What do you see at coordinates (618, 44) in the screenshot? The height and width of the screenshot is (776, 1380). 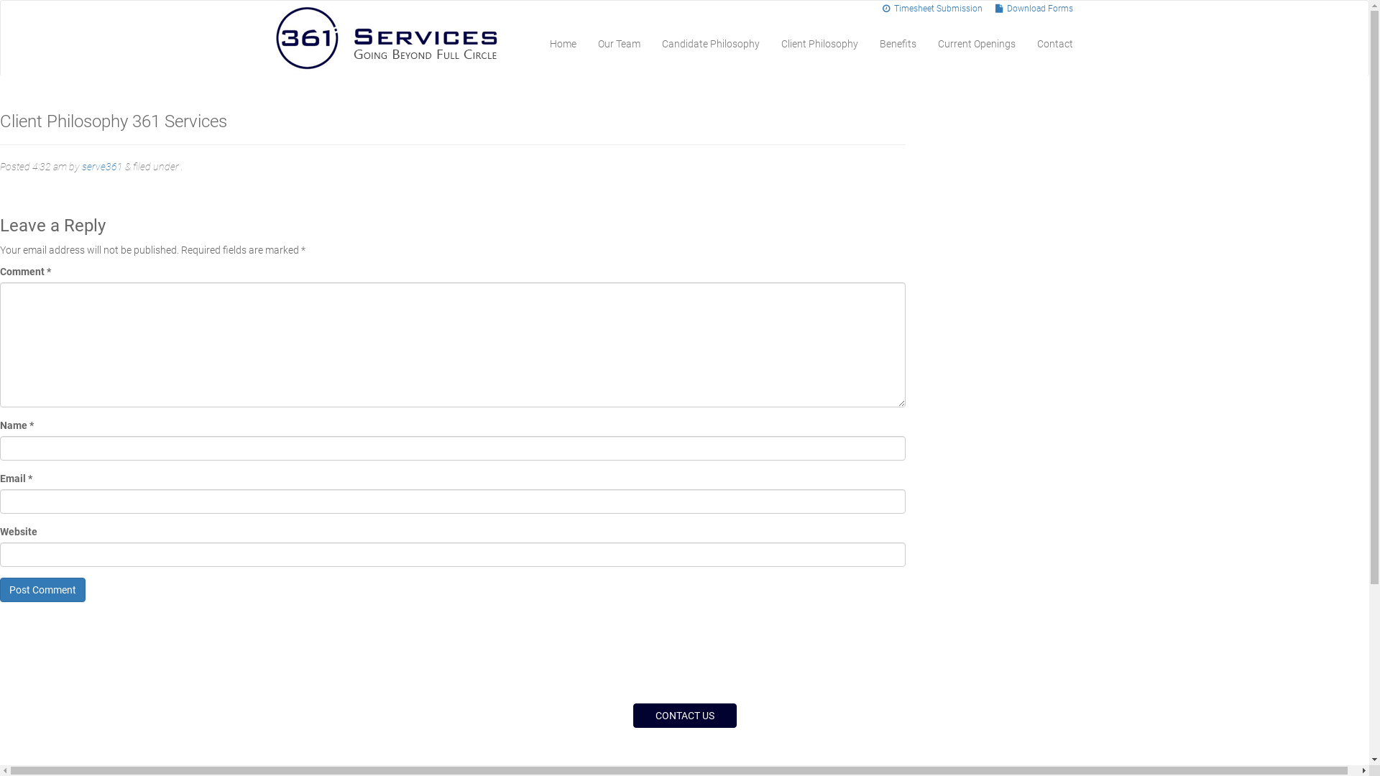 I see `Our Team` at bounding box center [618, 44].